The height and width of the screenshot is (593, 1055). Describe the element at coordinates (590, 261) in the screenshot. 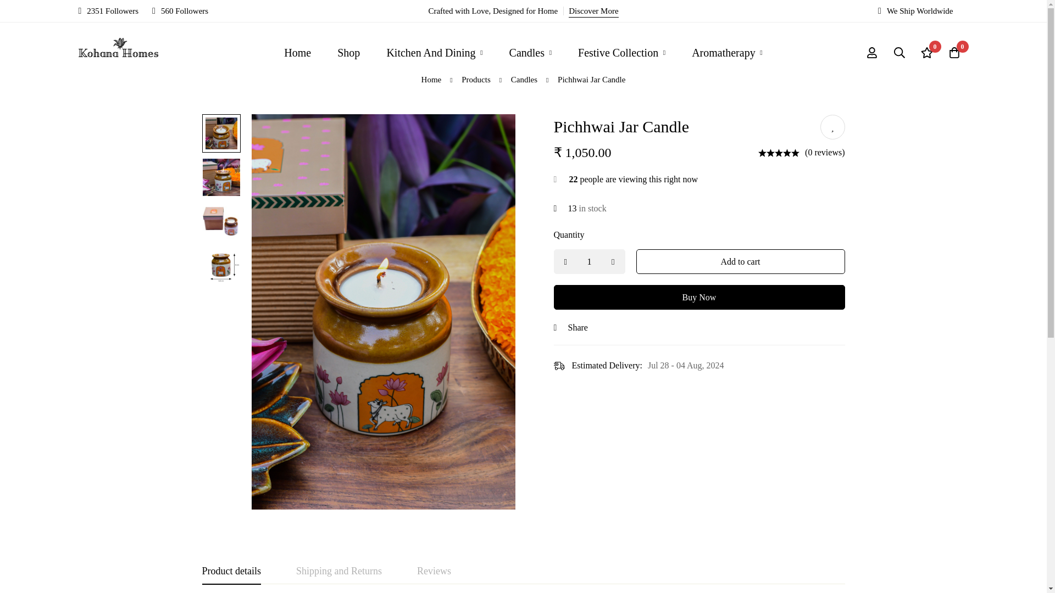

I see `1` at that location.